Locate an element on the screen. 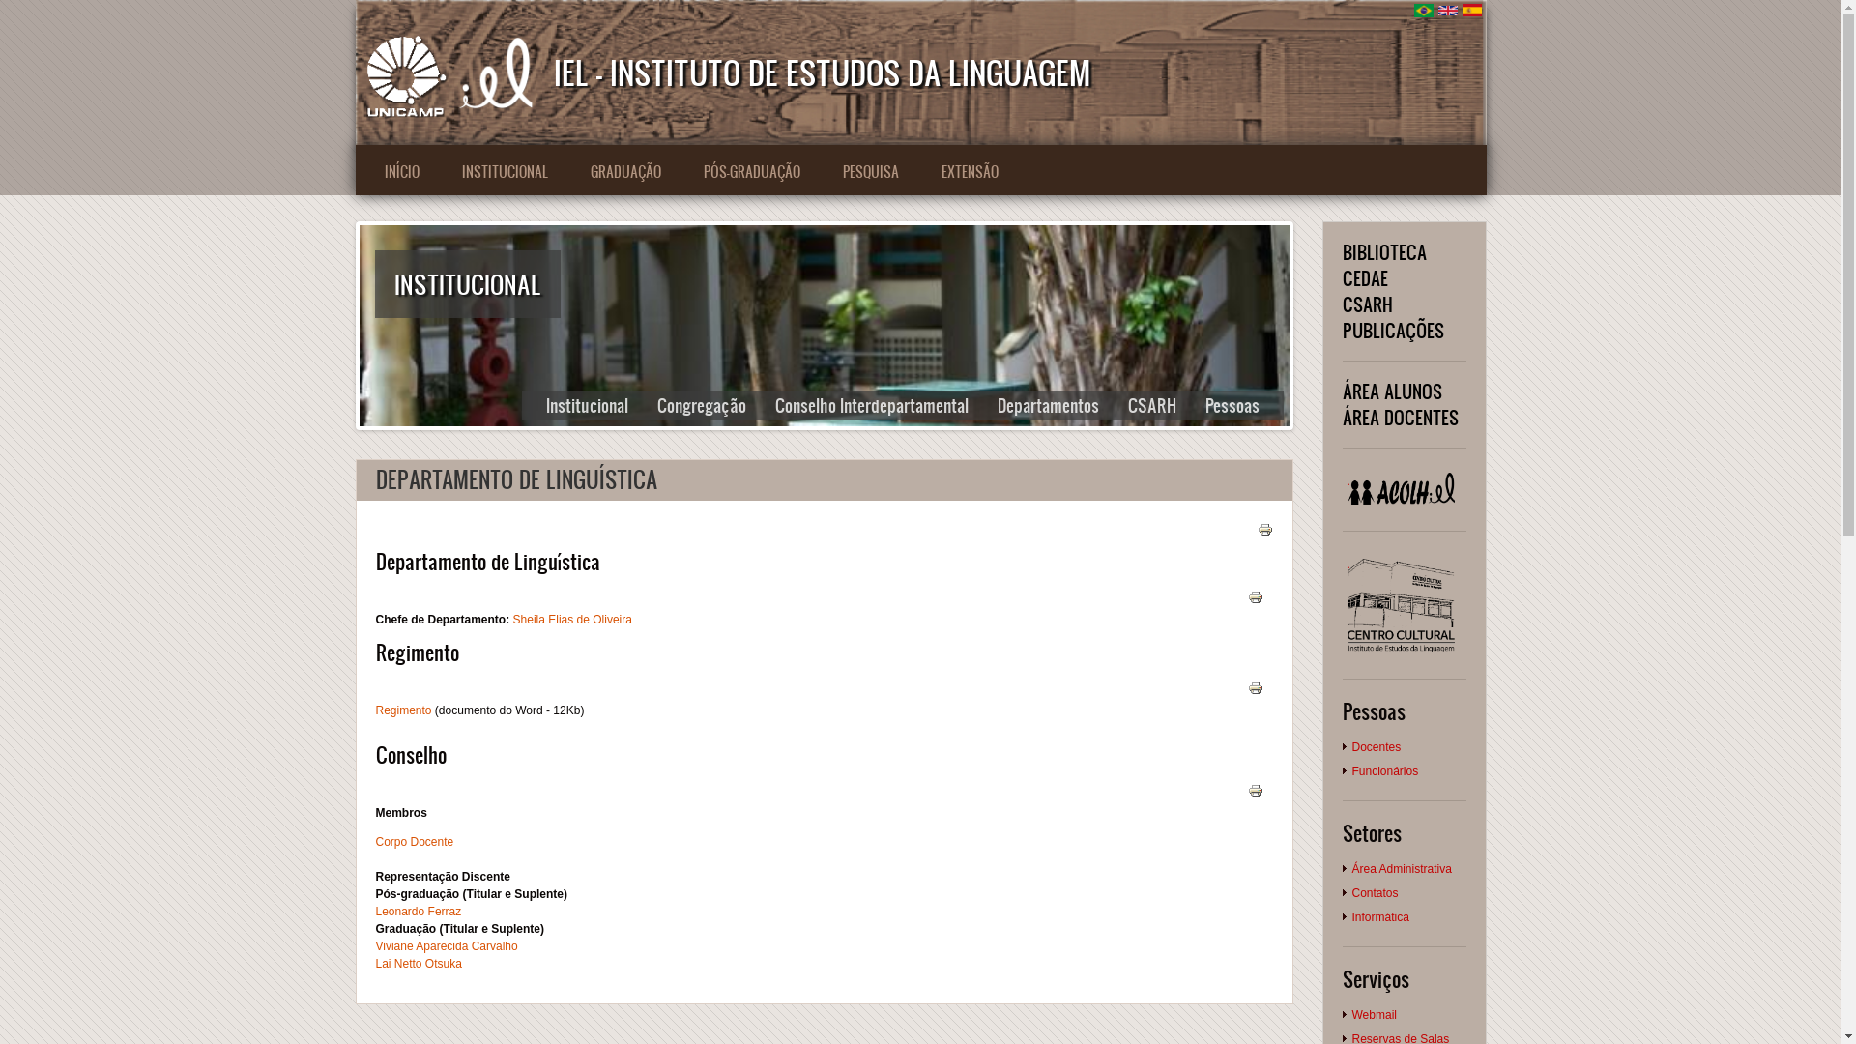  Sheila Elias de Oliveira is located at coordinates (572, 620).